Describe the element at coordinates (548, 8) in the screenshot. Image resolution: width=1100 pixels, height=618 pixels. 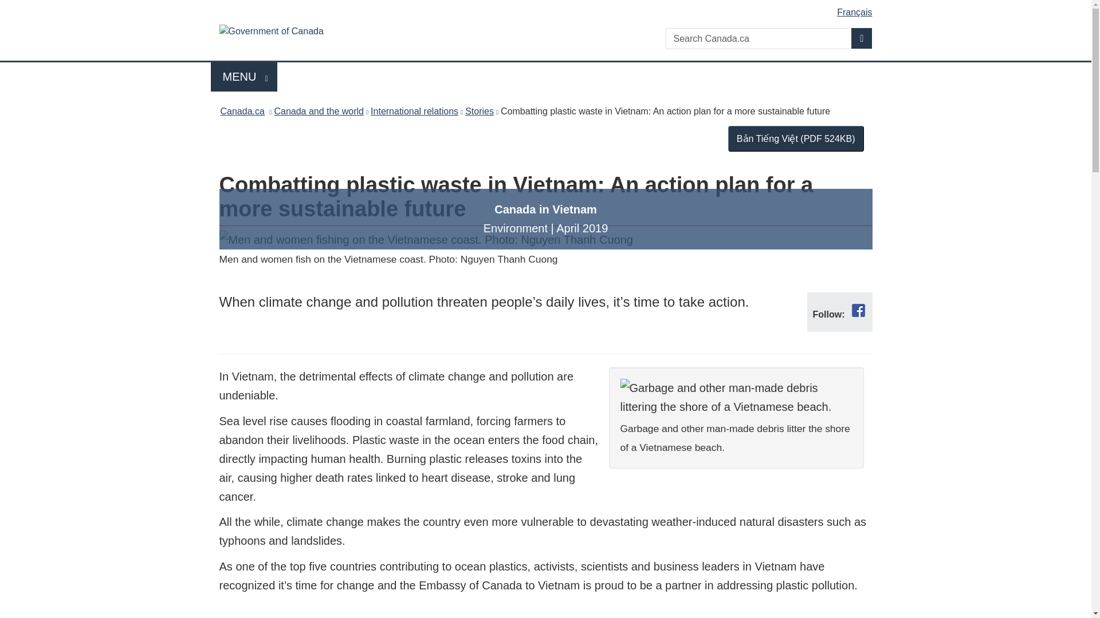
I see `Skip to main content` at that location.